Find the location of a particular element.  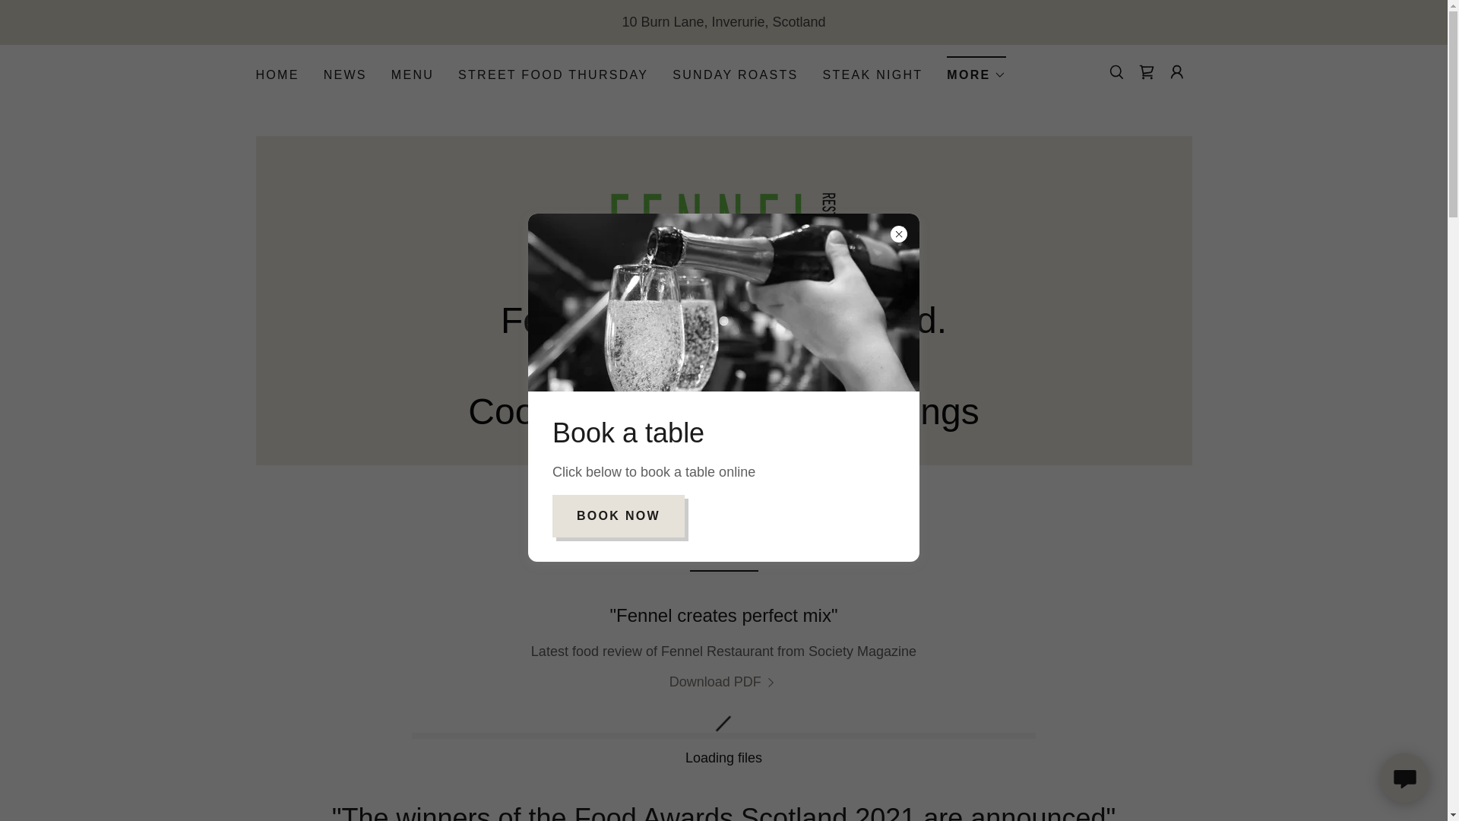

MENU is located at coordinates (412, 74).